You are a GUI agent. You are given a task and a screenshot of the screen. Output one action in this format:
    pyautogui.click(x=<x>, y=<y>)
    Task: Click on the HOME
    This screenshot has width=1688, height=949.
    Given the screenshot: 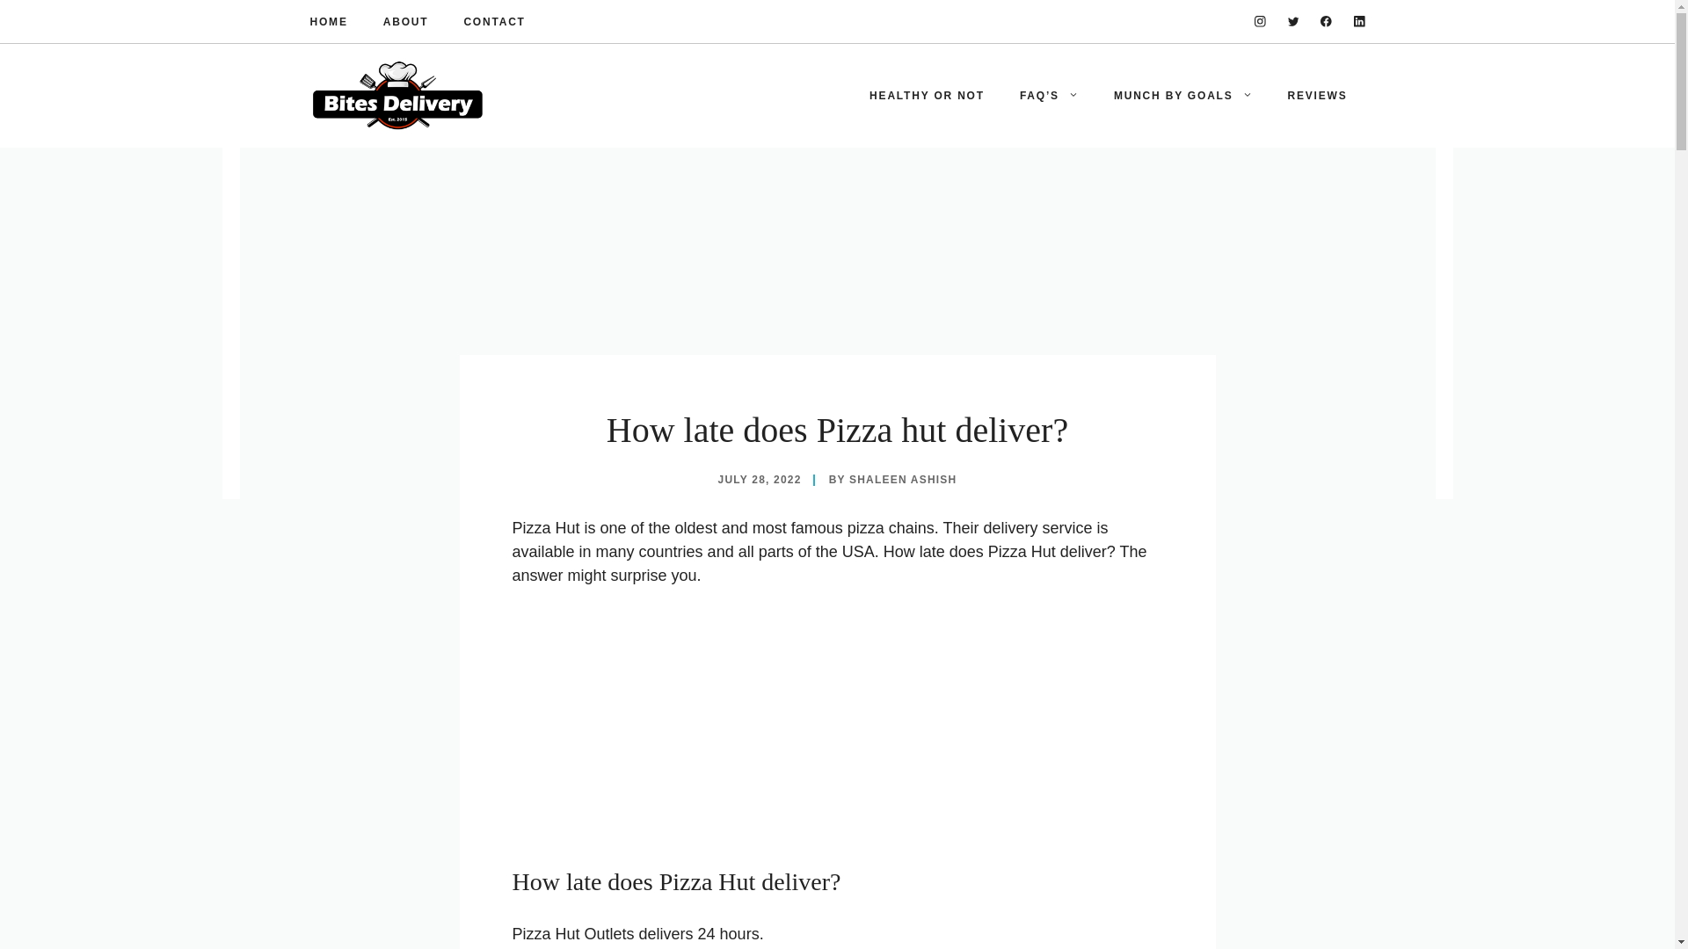 What is the action you would take?
    pyautogui.click(x=328, y=21)
    